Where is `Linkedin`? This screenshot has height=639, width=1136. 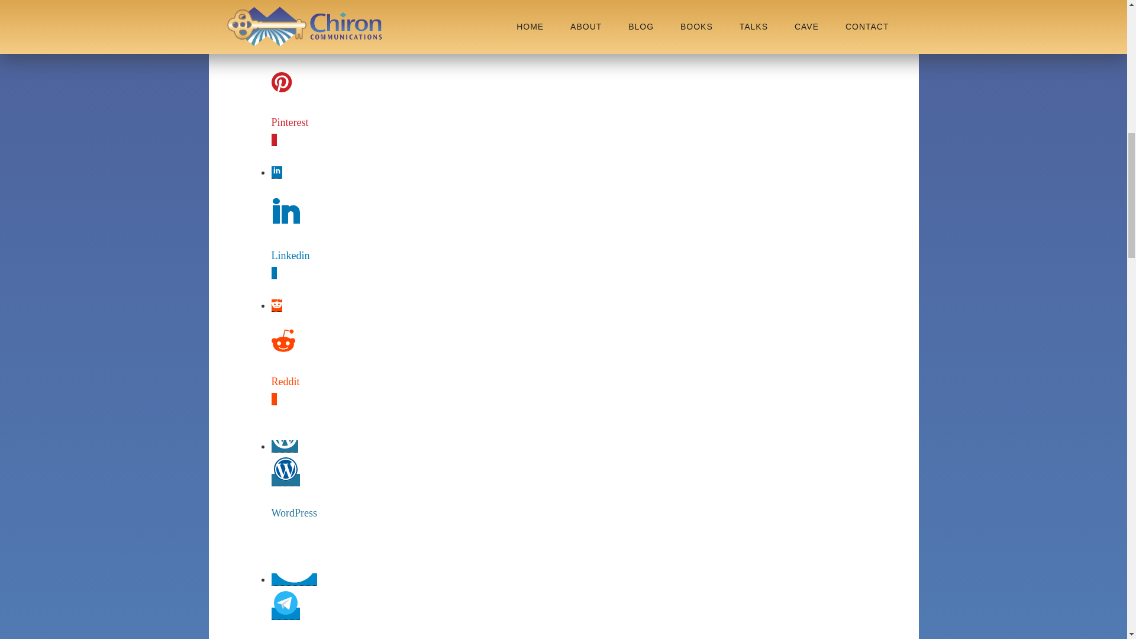
Linkedin is located at coordinates (293, 256).